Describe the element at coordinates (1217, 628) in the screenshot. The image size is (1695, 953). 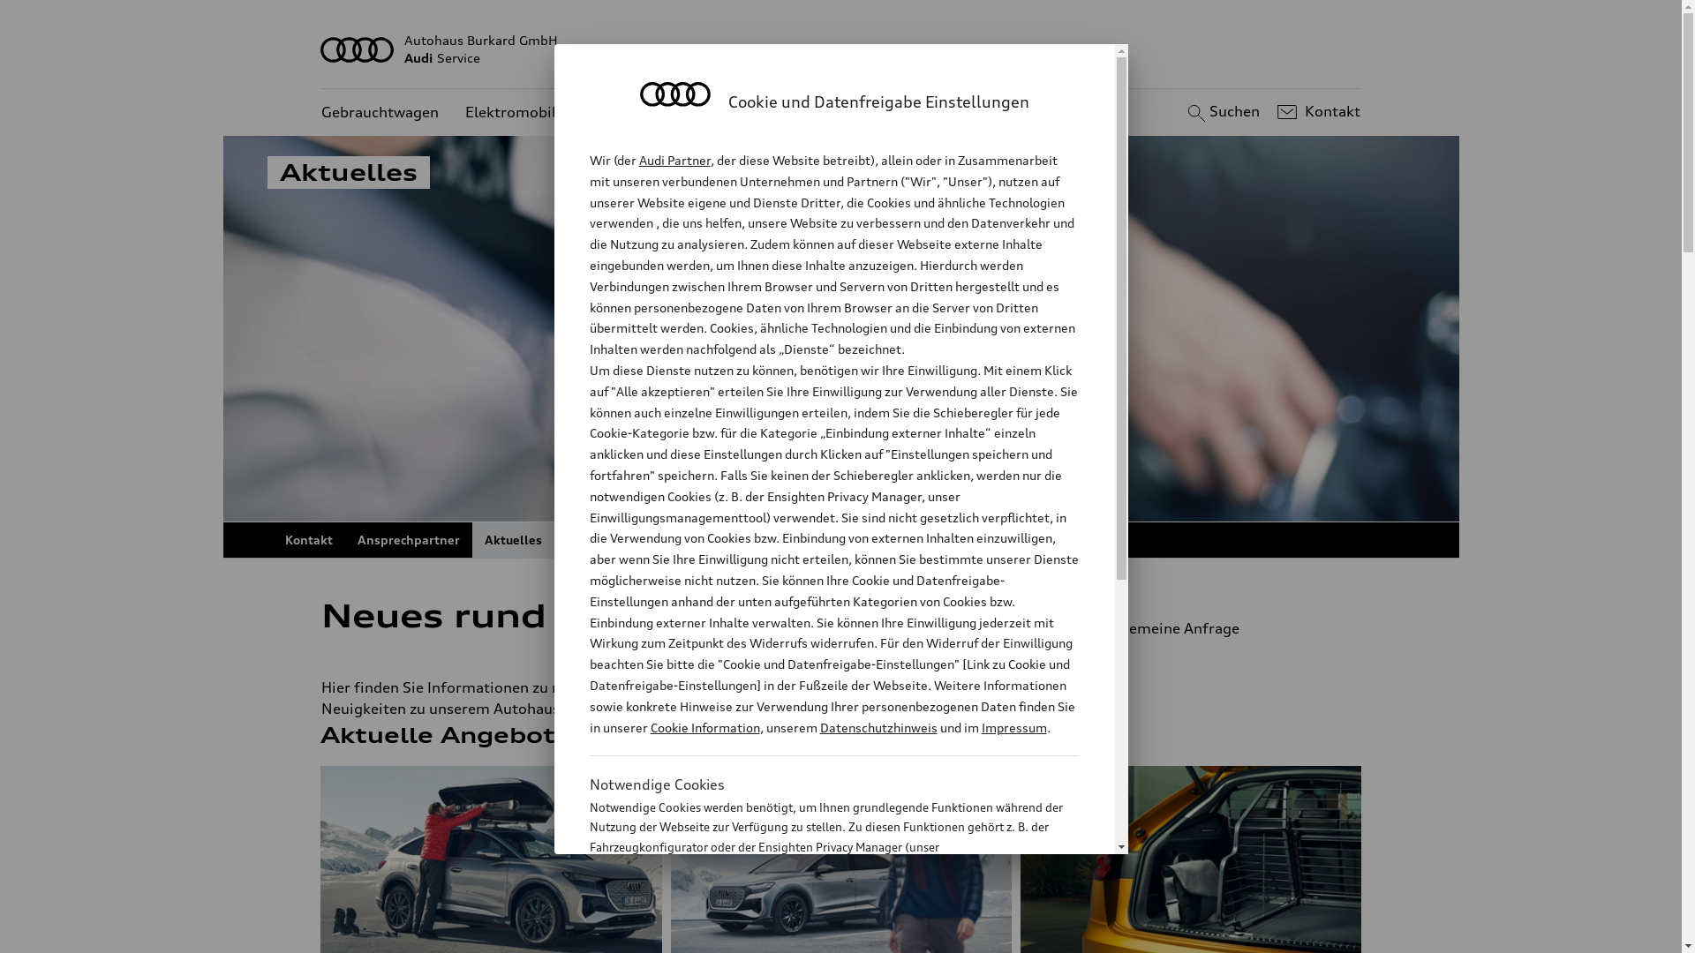
I see `Allgemeine Anfrage` at that location.